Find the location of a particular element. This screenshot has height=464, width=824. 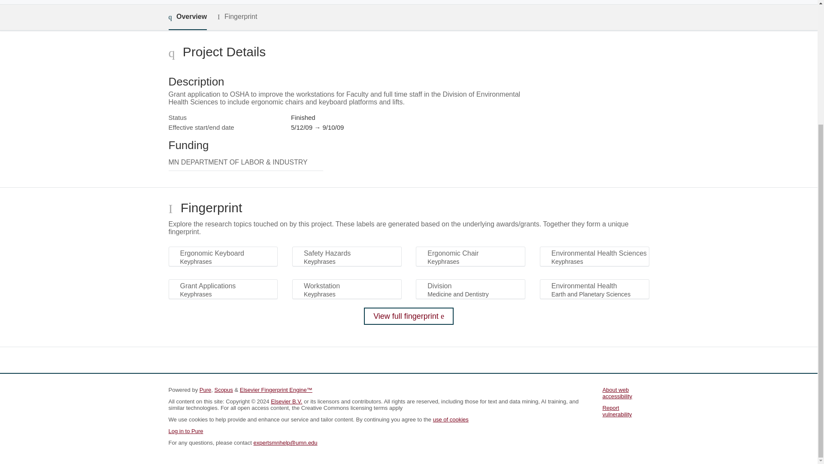

Overview is located at coordinates (187, 17).